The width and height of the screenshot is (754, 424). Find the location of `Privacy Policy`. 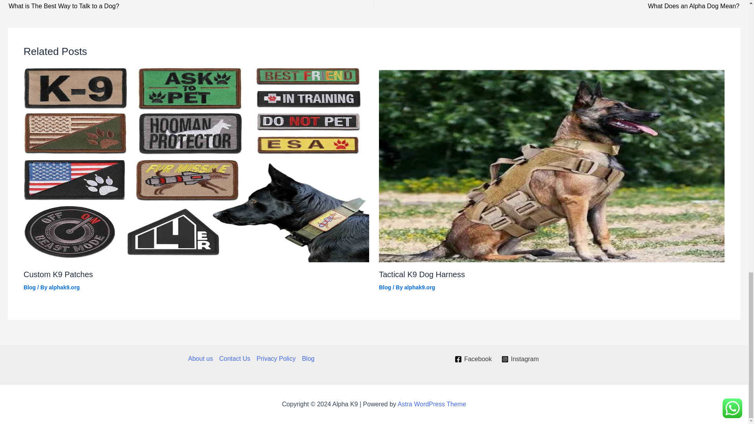

Privacy Policy is located at coordinates (276, 358).